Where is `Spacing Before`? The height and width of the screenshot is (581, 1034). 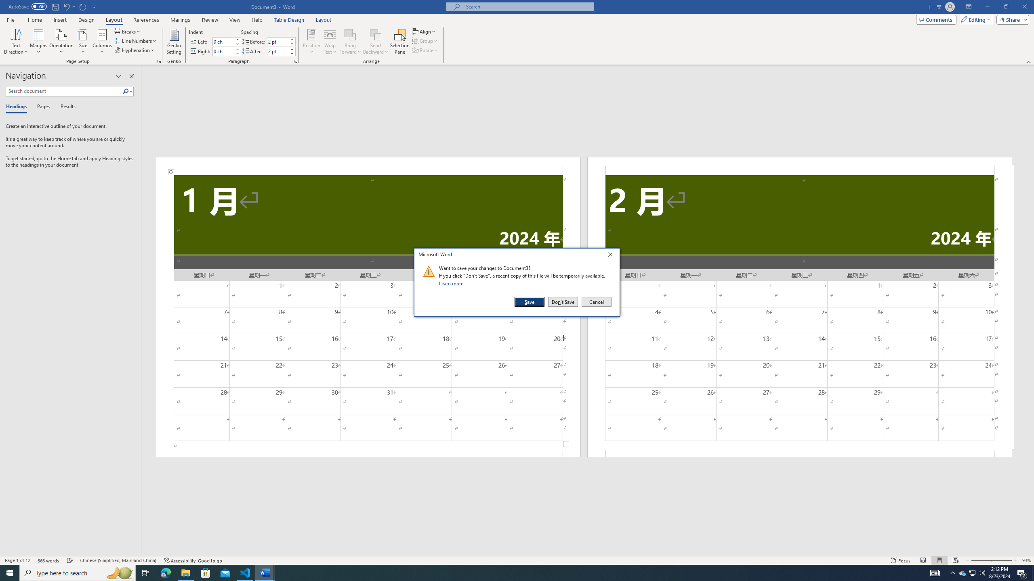
Spacing Before is located at coordinates (278, 41).